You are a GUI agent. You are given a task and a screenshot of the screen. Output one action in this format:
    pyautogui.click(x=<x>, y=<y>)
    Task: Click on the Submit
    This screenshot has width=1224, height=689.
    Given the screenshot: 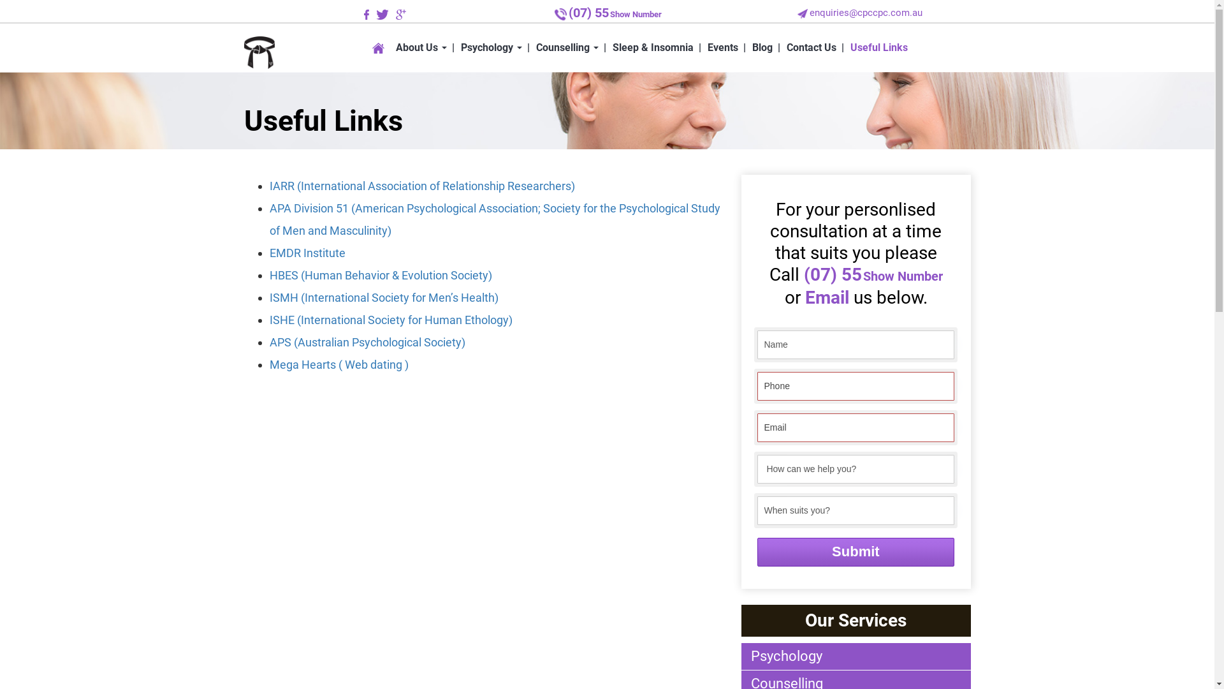 What is the action you would take?
    pyautogui.click(x=856, y=552)
    